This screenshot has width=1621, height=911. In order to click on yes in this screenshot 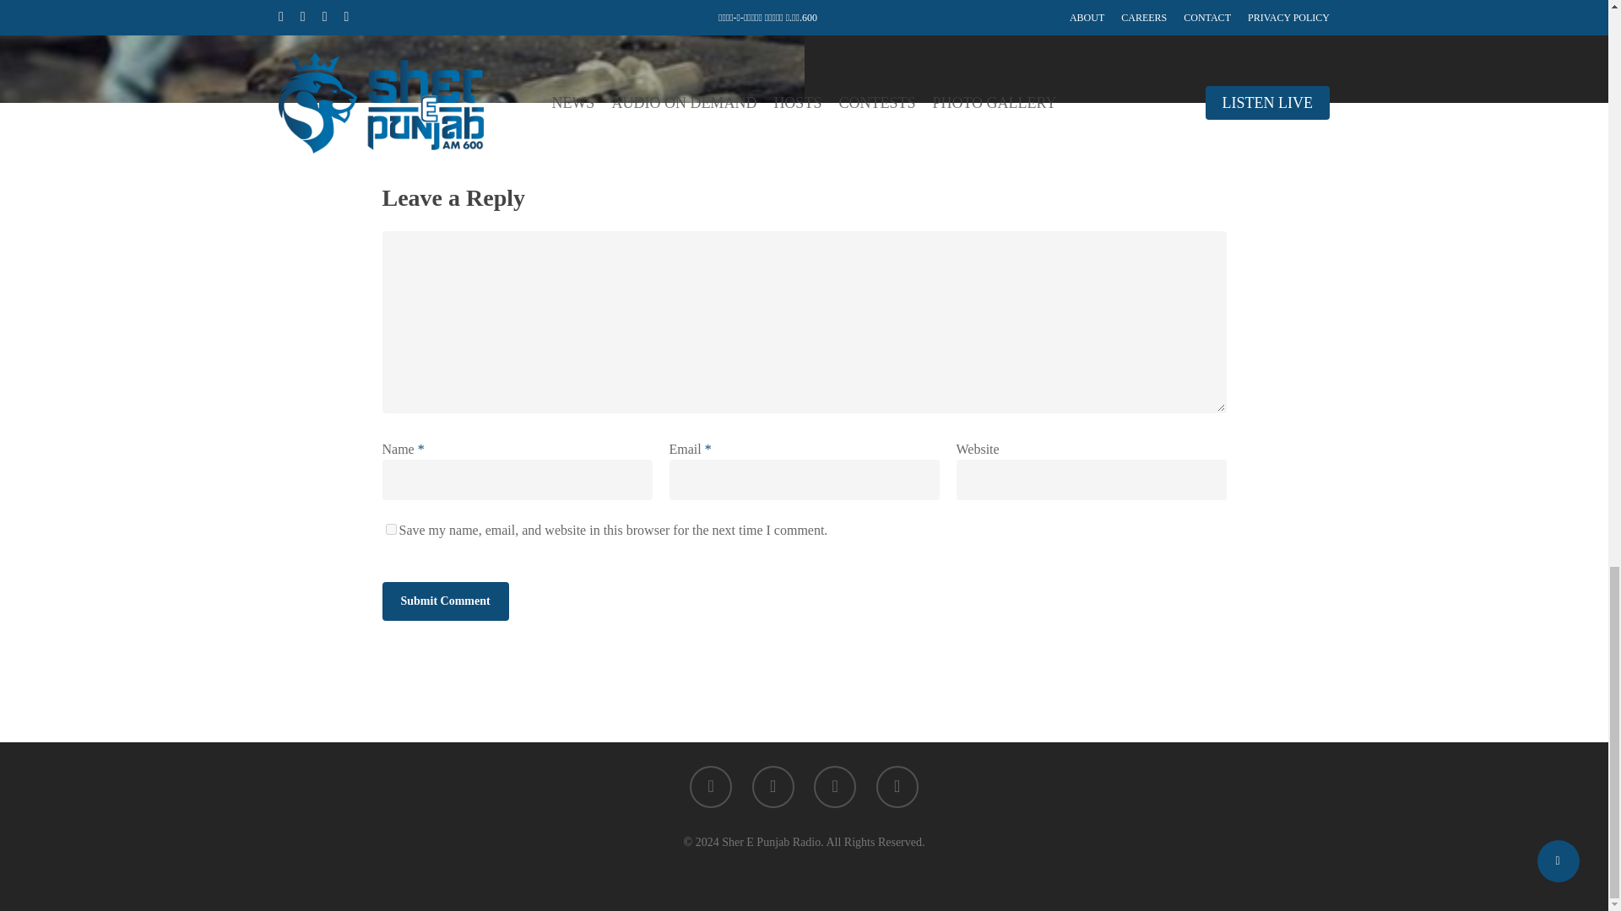, I will do `click(390, 529)`.